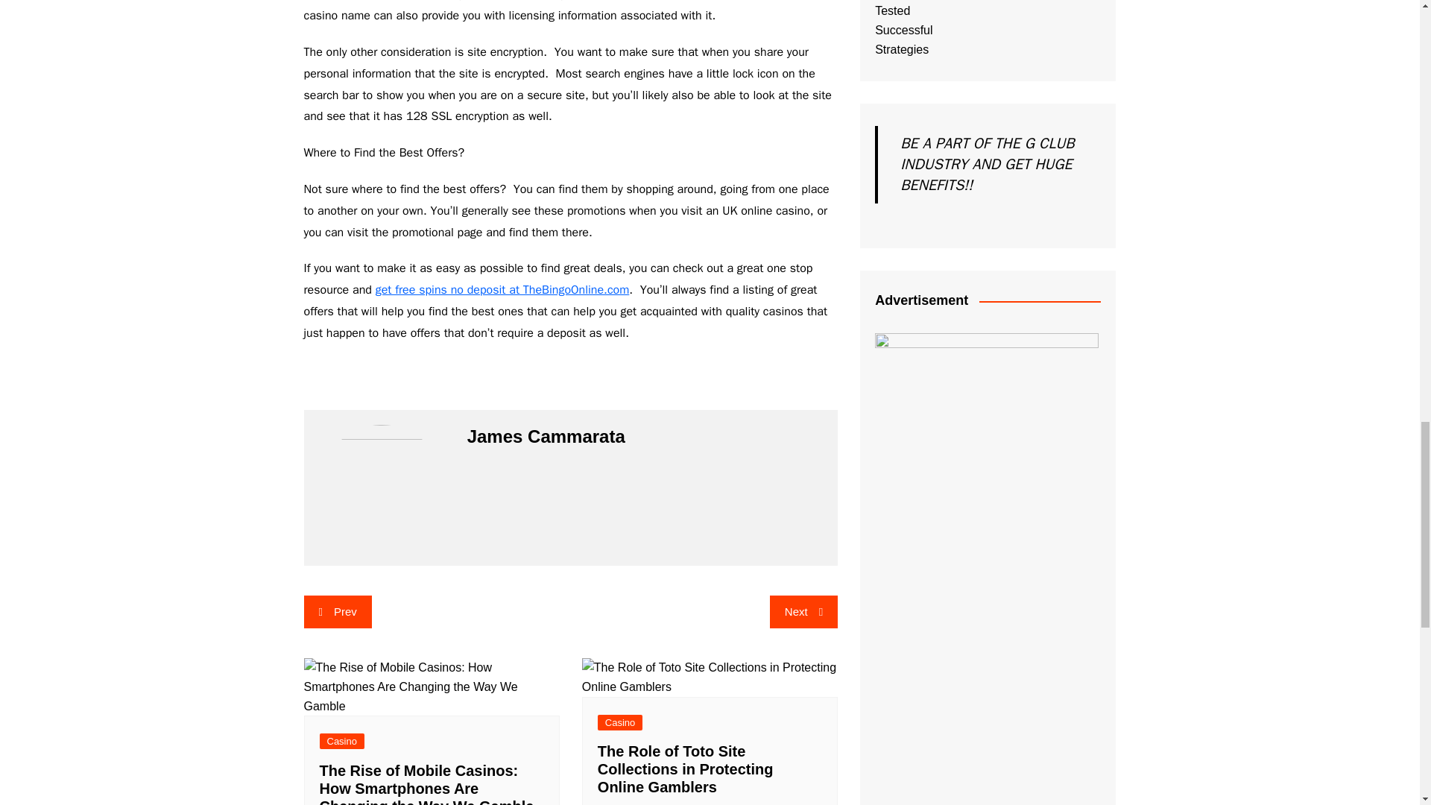 This screenshot has height=805, width=1431. What do you see at coordinates (338, 612) in the screenshot?
I see `Prev` at bounding box center [338, 612].